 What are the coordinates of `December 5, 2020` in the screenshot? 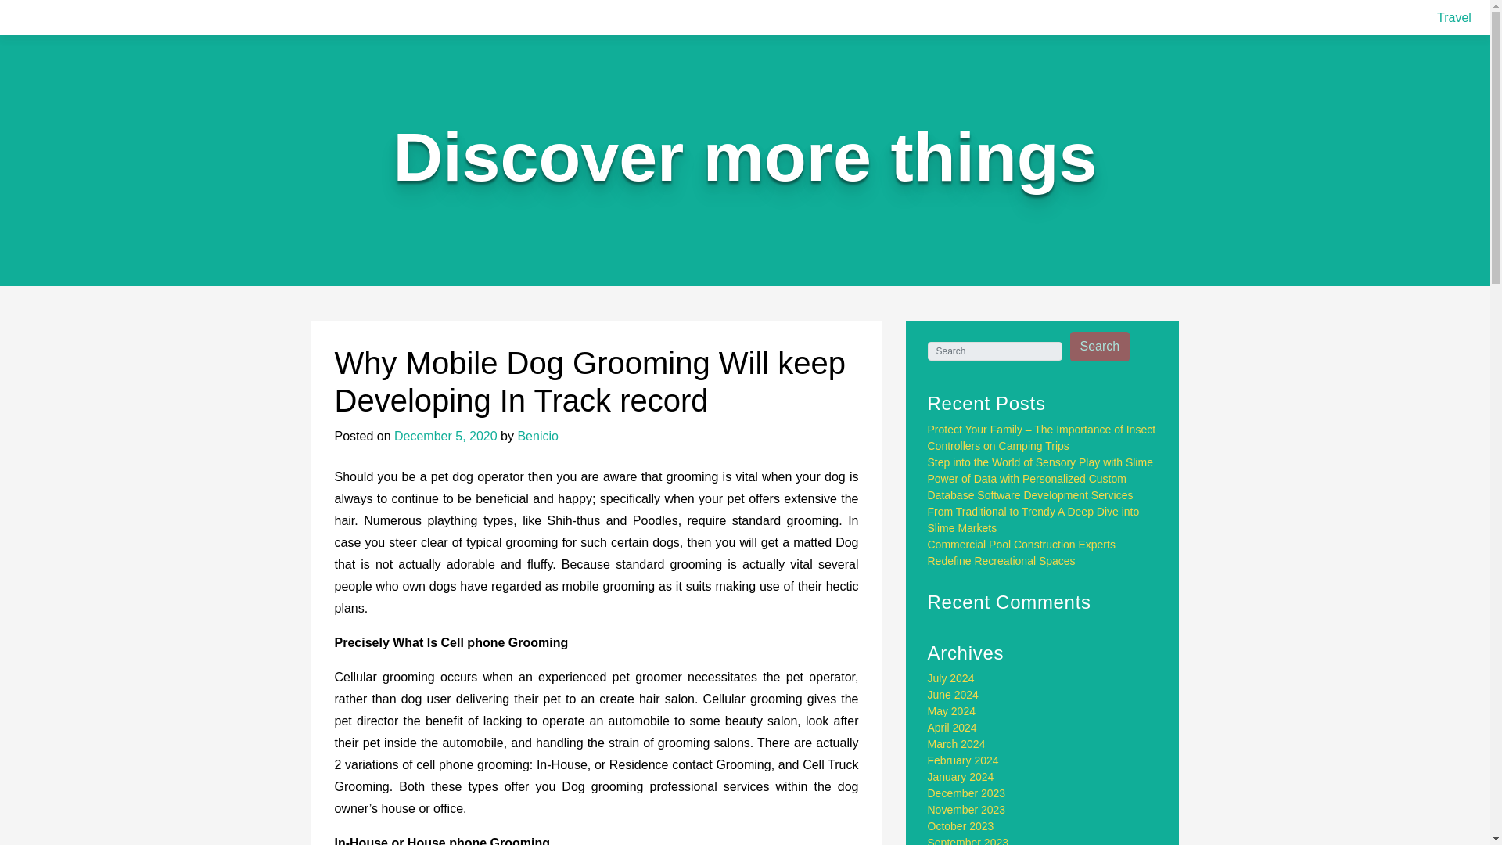 It's located at (445, 435).